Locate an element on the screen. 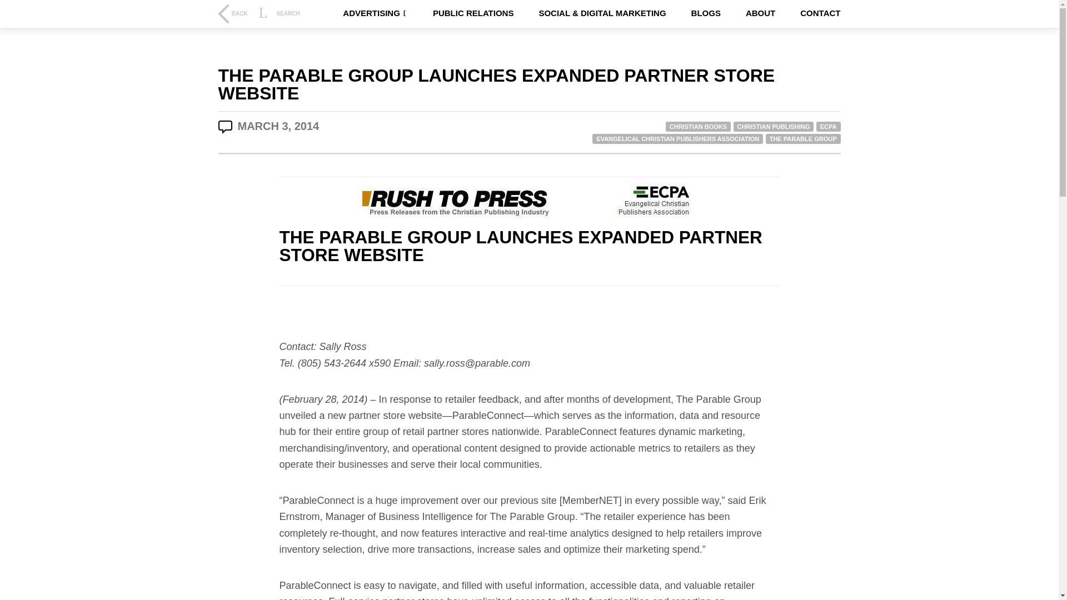  CONTACT is located at coordinates (820, 13).